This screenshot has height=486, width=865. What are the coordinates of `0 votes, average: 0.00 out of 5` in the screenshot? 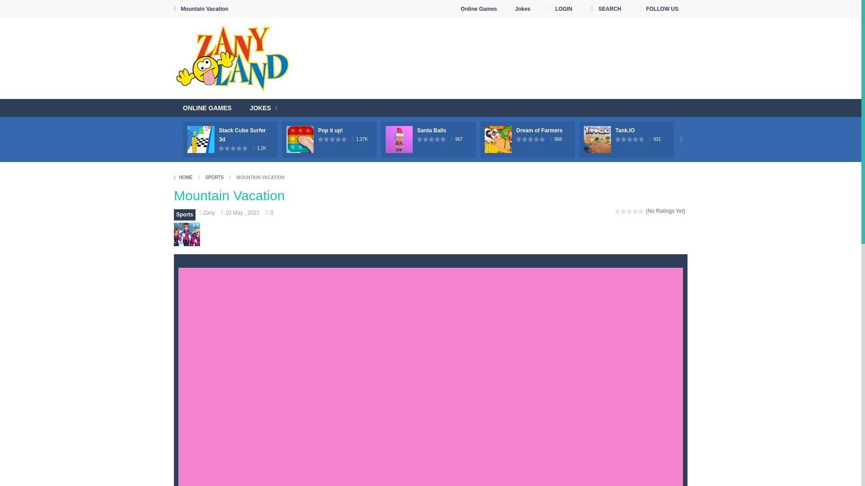 It's located at (245, 148).